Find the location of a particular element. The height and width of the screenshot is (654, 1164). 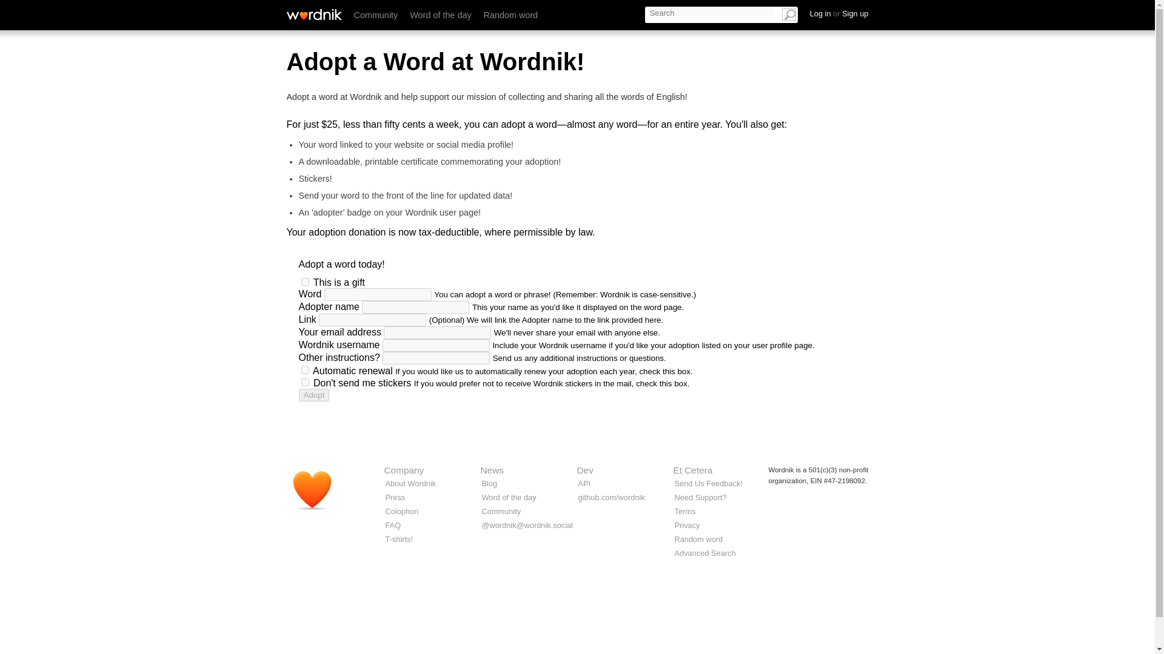

Word of the day is located at coordinates (508, 498).